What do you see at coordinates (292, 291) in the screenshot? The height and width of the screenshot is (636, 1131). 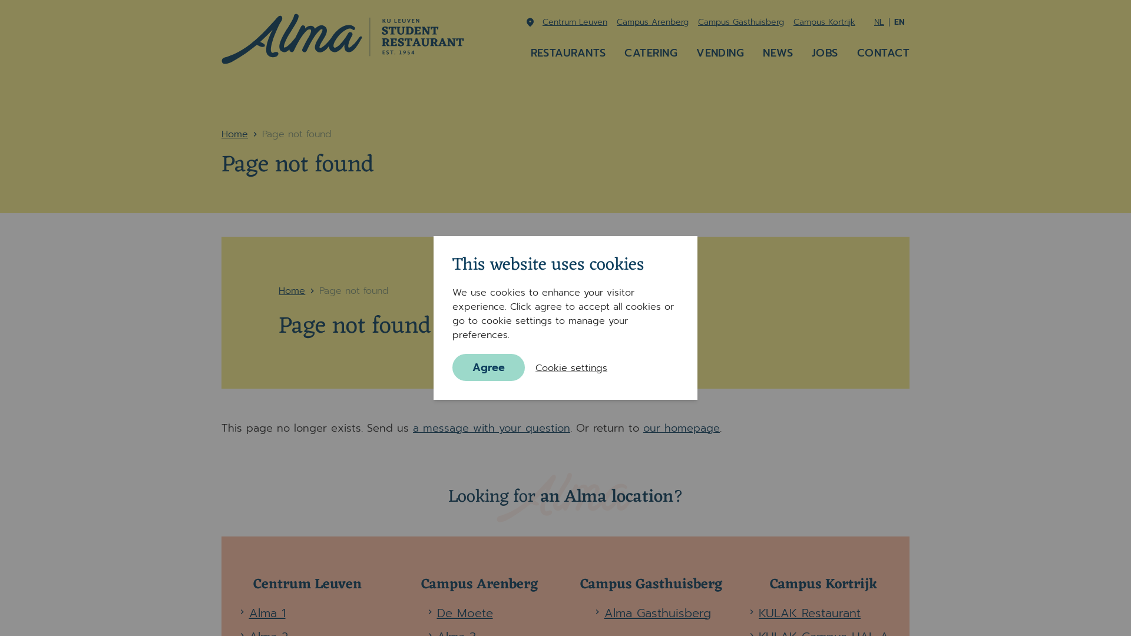 I see `Home` at bounding box center [292, 291].